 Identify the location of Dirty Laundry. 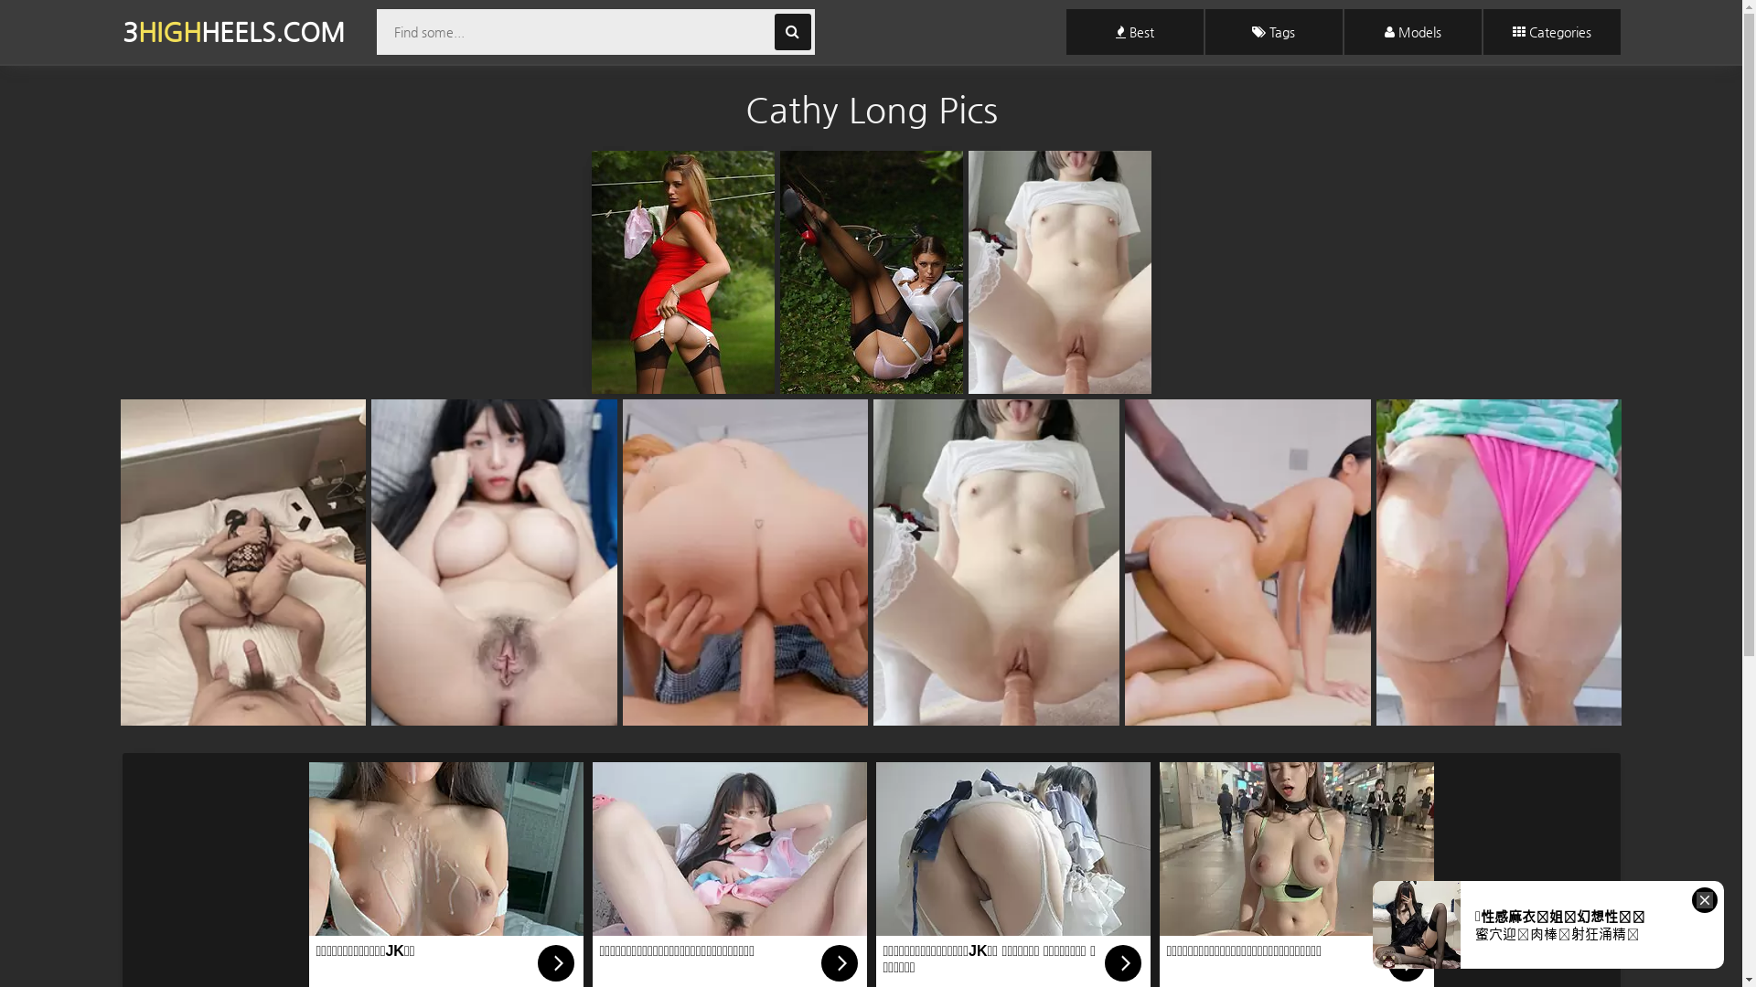
(682, 272).